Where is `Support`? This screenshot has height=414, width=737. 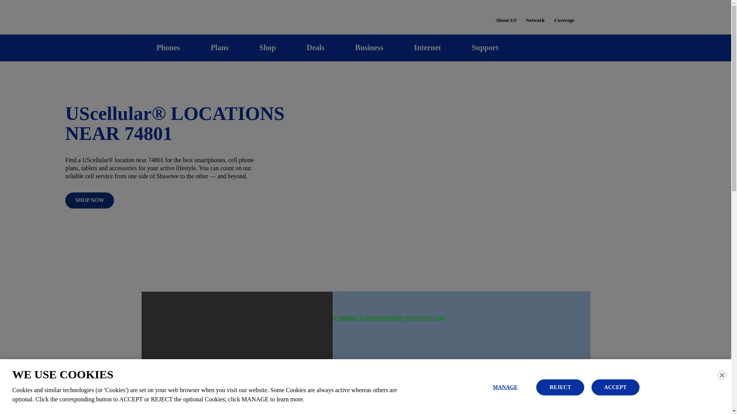
Support is located at coordinates (485, 48).